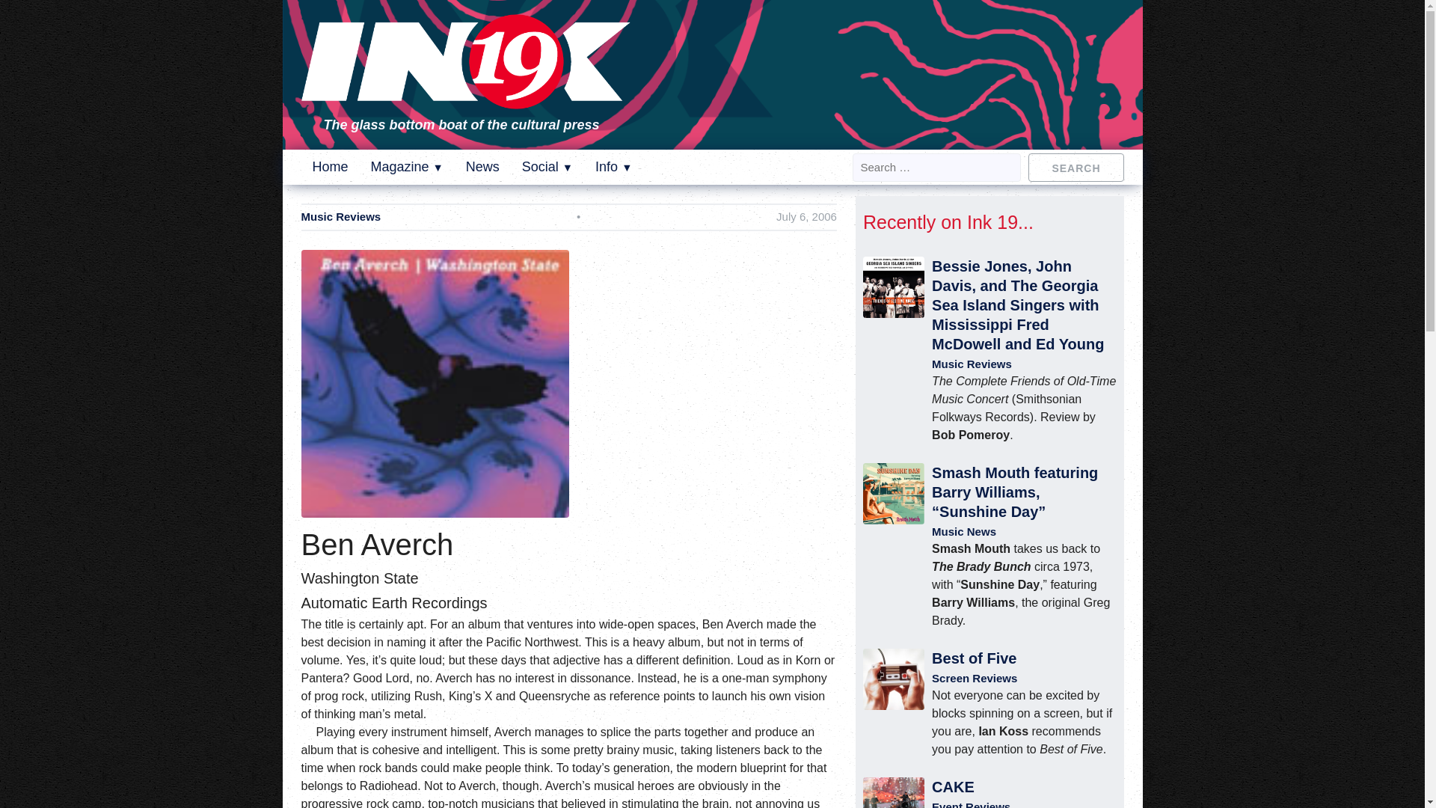 The width and height of the screenshot is (1436, 808). I want to click on Music Reviews, so click(340, 217).